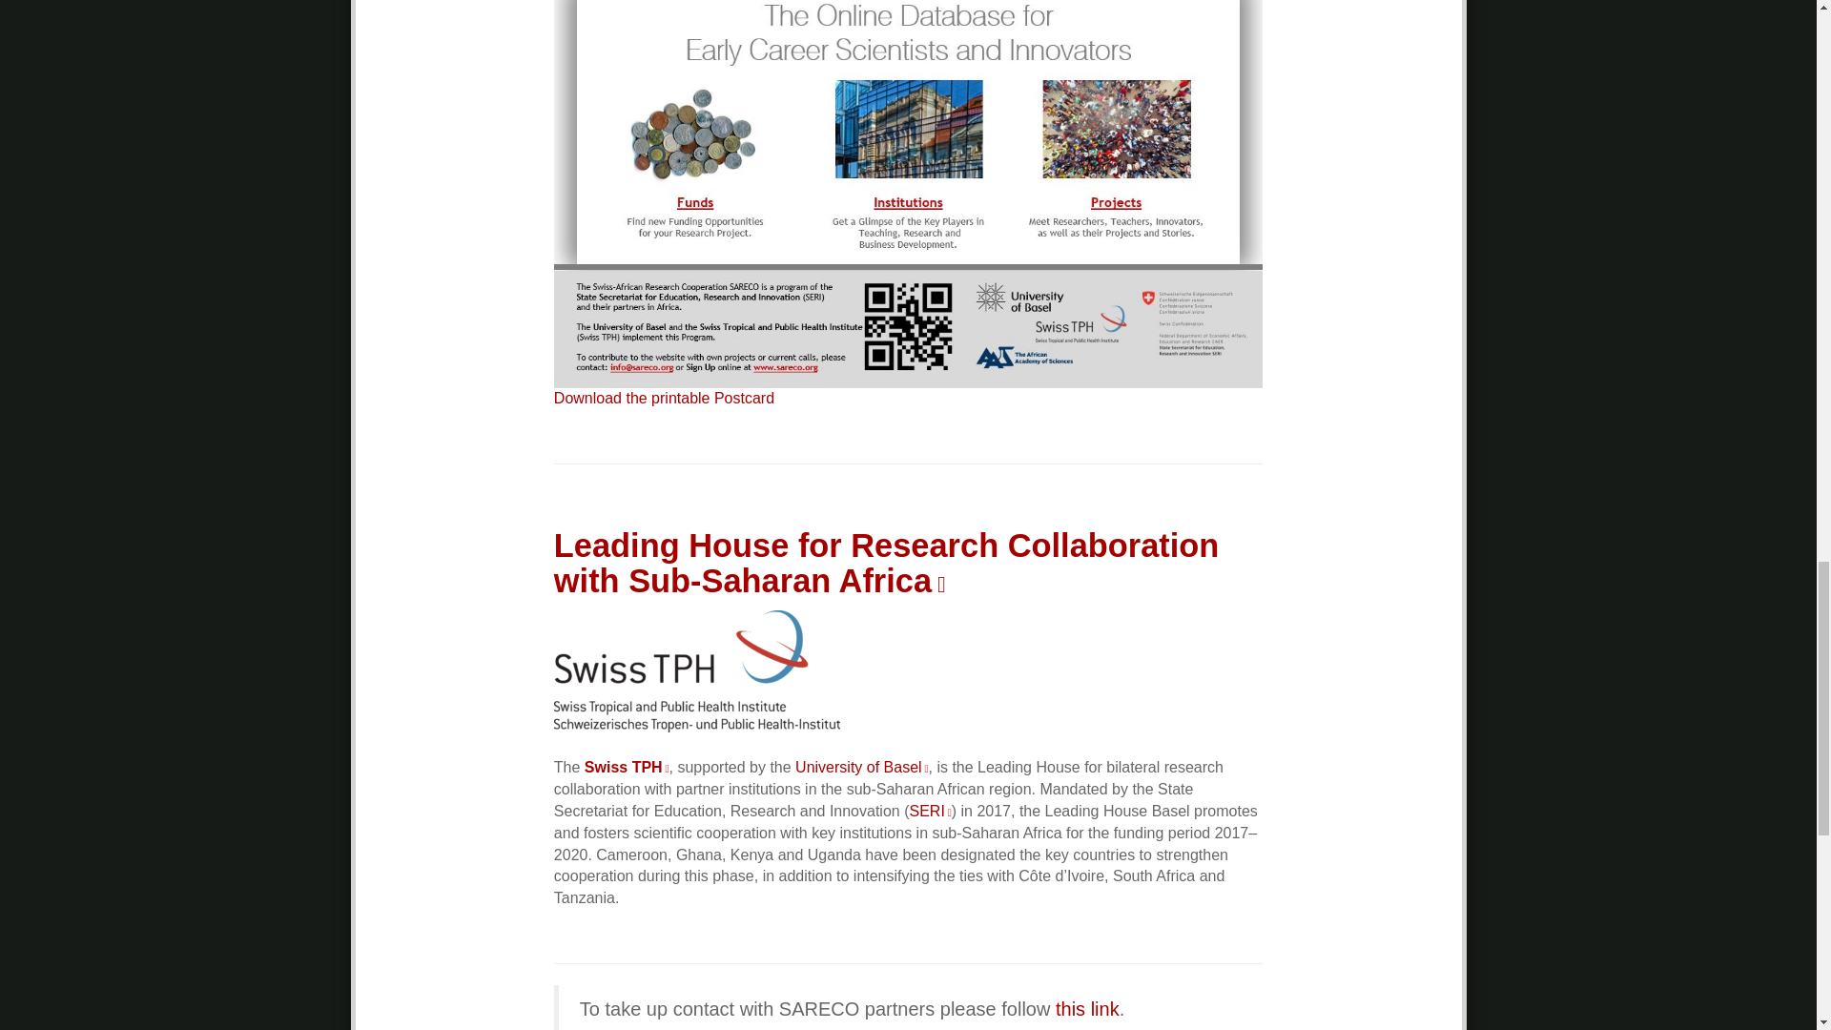 The width and height of the screenshot is (1831, 1030). Describe the element at coordinates (929, 811) in the screenshot. I see `Opens external link in new window` at that location.